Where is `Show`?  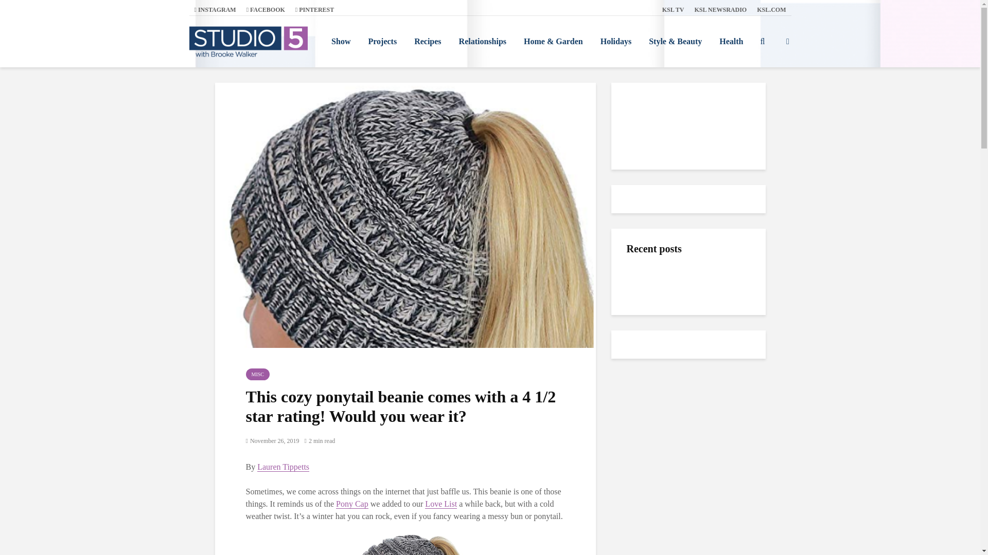
Show is located at coordinates (341, 41).